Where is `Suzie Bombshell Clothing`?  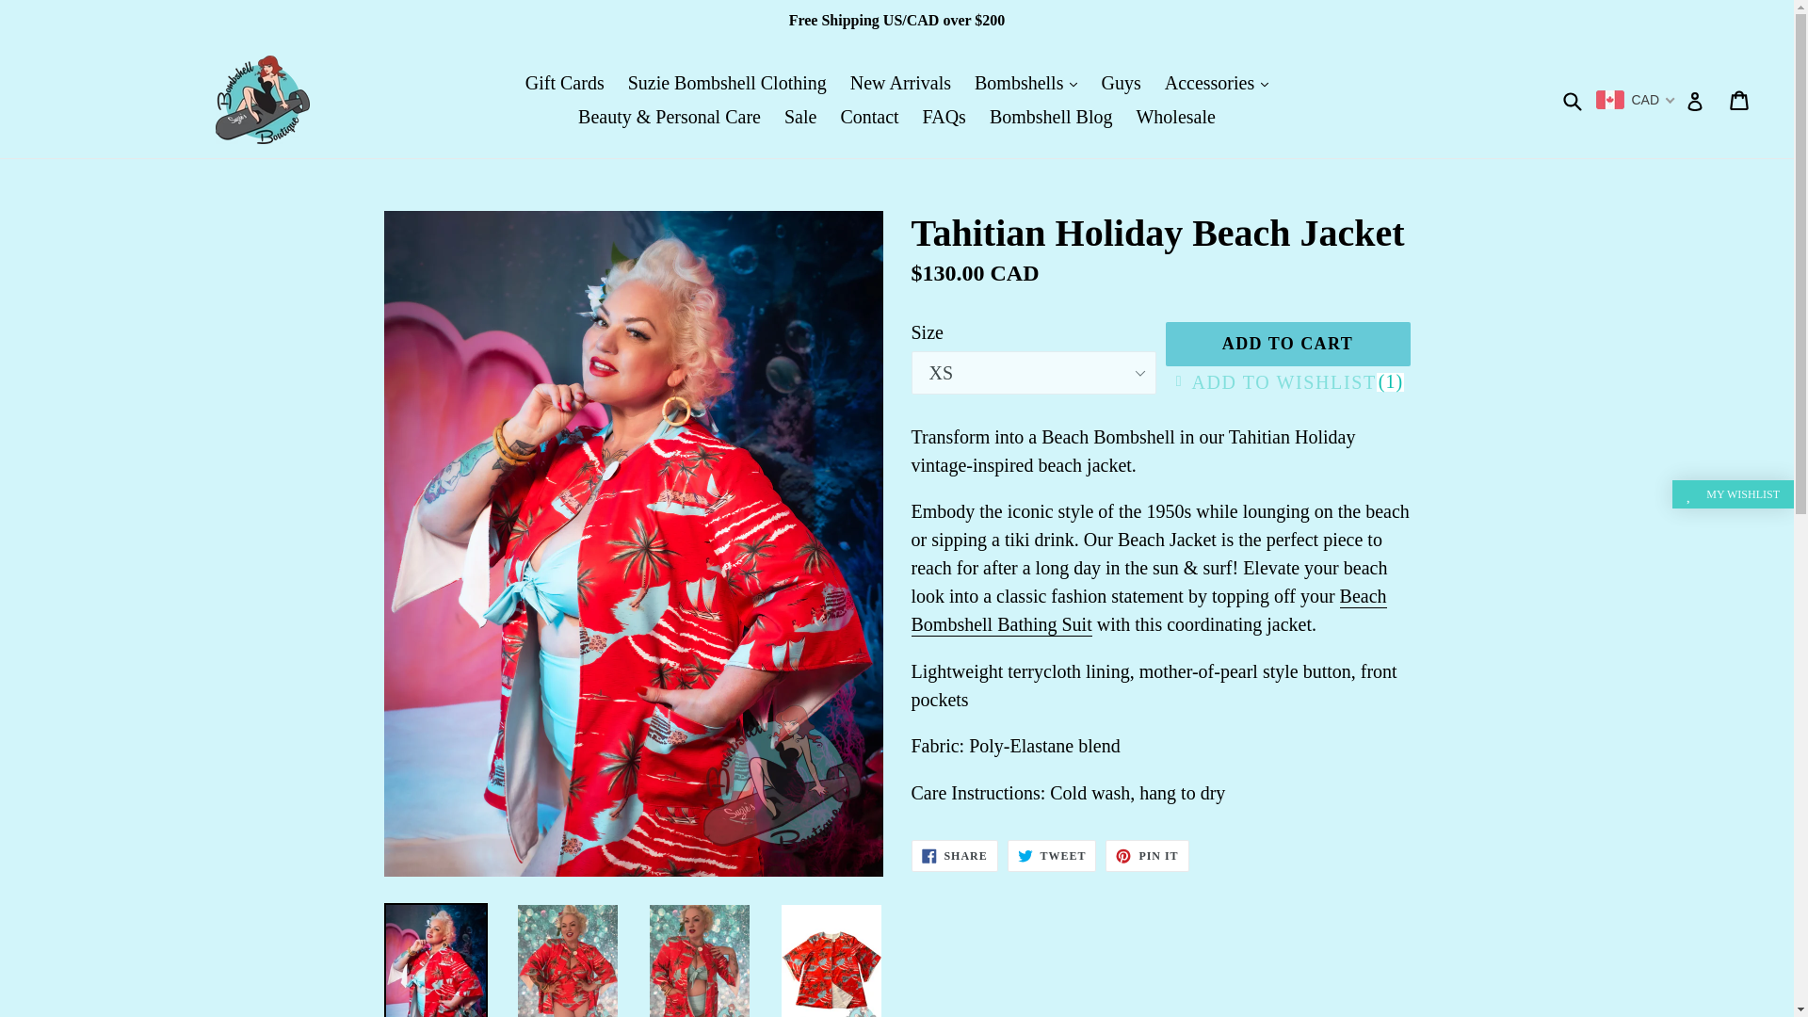
Suzie Bombshell Clothing is located at coordinates (727, 83).